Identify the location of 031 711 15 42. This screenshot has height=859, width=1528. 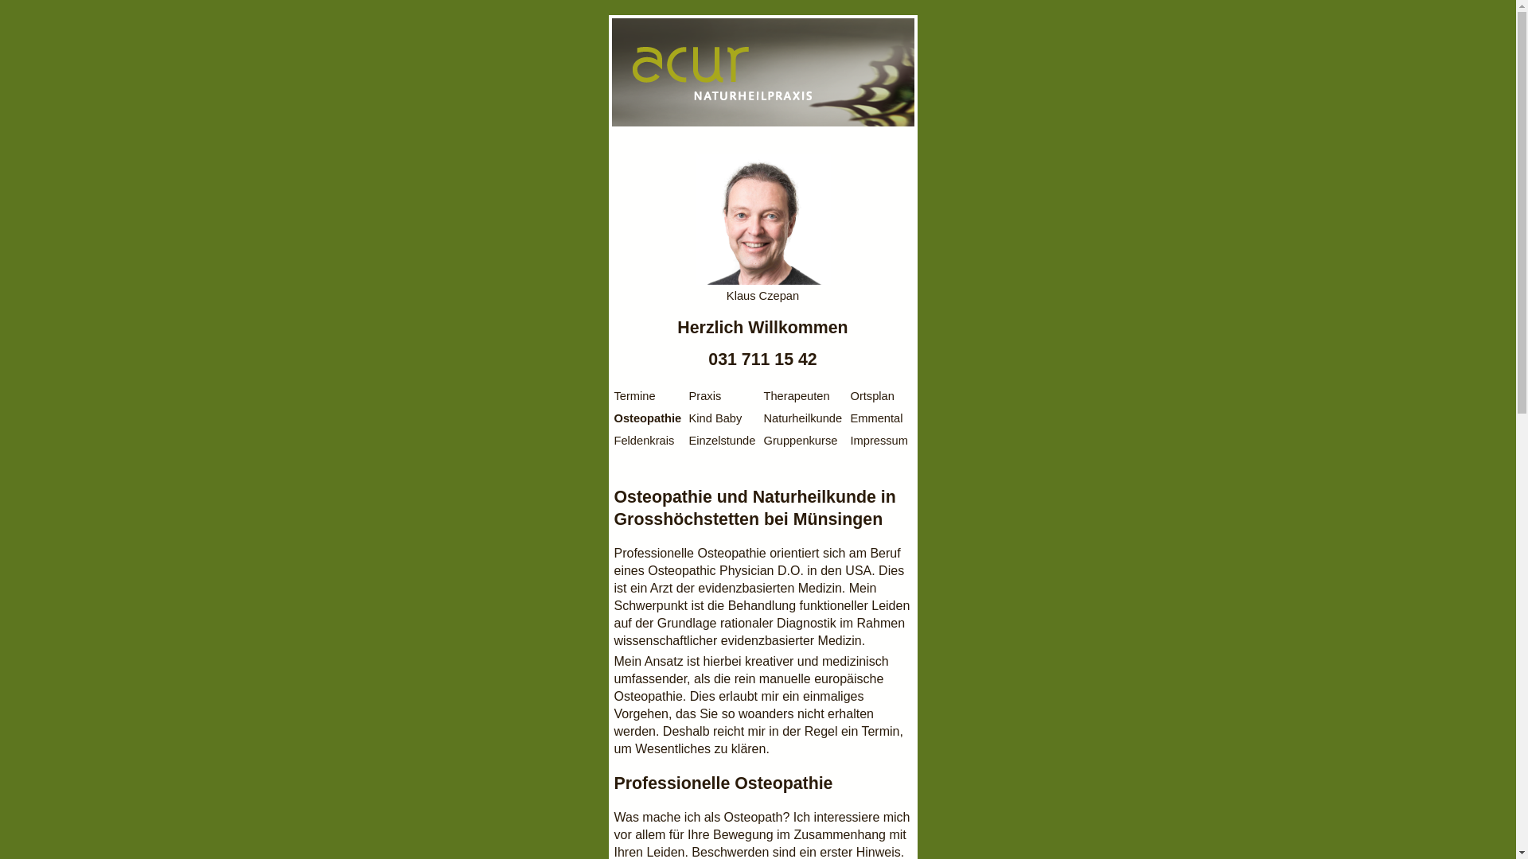
(762, 360).